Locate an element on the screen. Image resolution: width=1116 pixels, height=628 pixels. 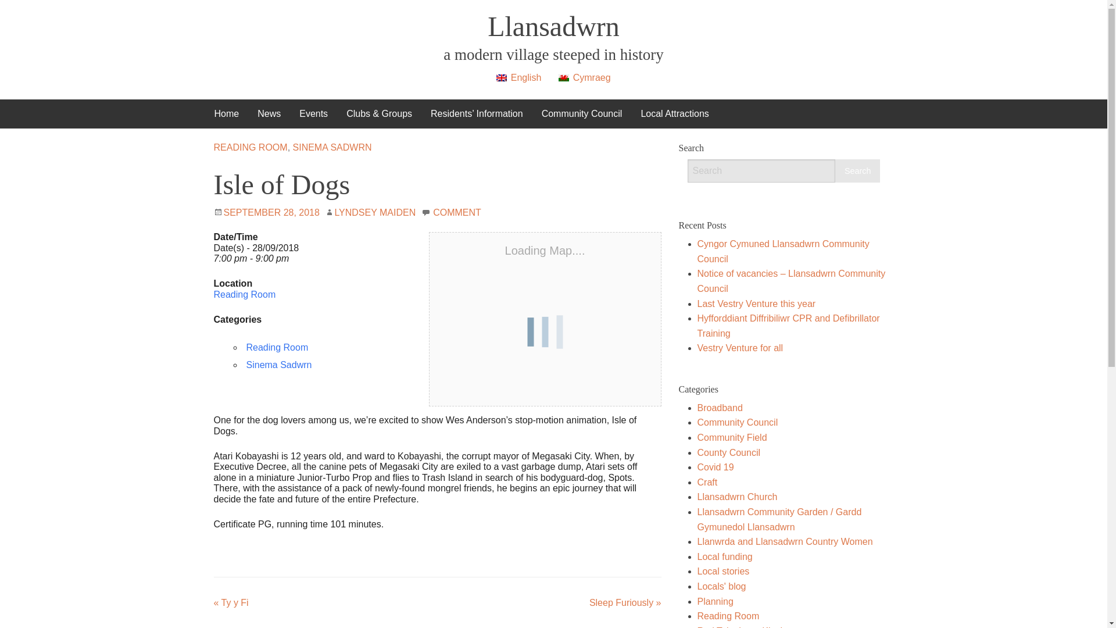
News is located at coordinates (269, 114).